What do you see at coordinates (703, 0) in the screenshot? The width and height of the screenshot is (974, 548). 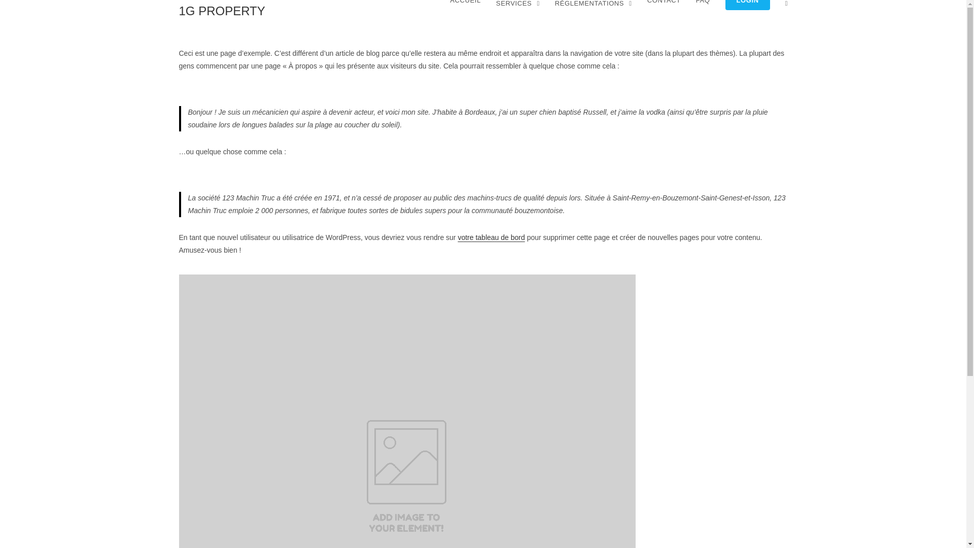 I see `FAQ` at bounding box center [703, 0].